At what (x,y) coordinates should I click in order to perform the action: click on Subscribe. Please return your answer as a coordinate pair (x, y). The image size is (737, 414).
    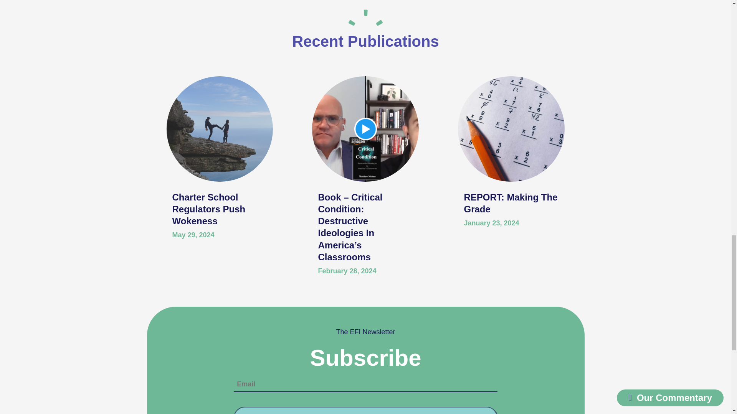
    Looking at the image, I should click on (365, 410).